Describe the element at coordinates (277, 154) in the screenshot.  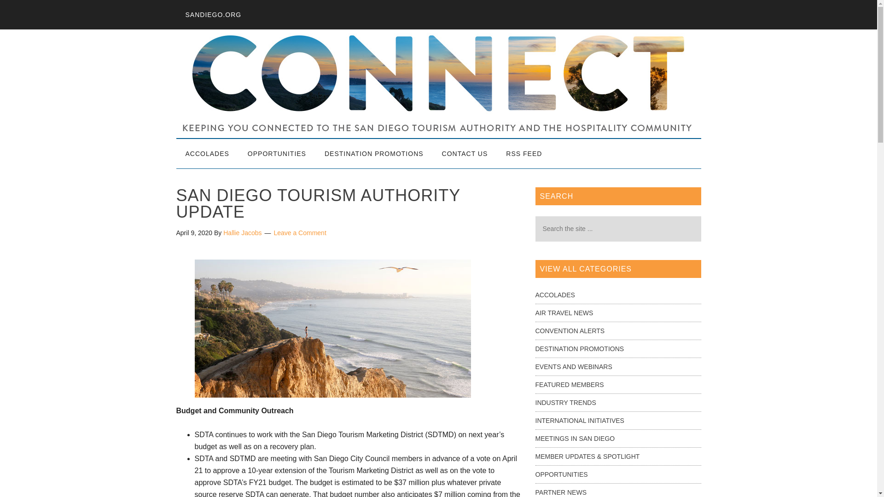
I see `OPPORTUNITIES` at that location.